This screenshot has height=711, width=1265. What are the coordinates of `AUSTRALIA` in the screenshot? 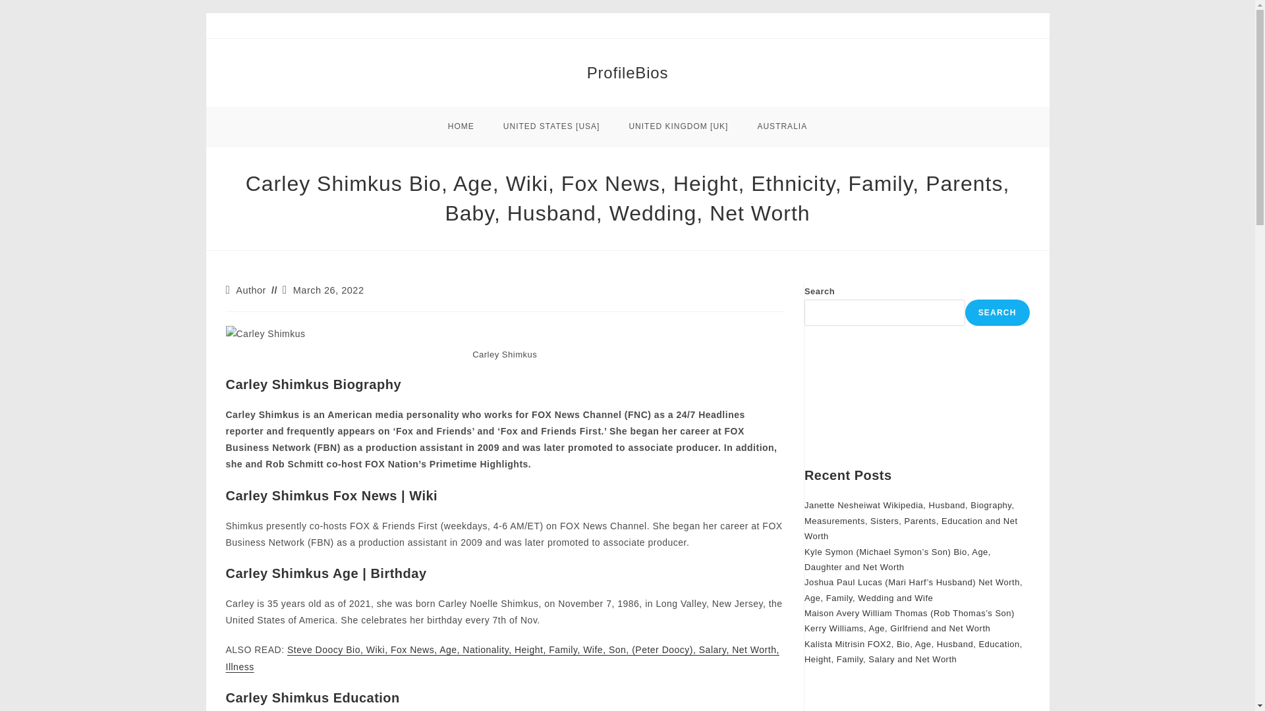 It's located at (781, 126).